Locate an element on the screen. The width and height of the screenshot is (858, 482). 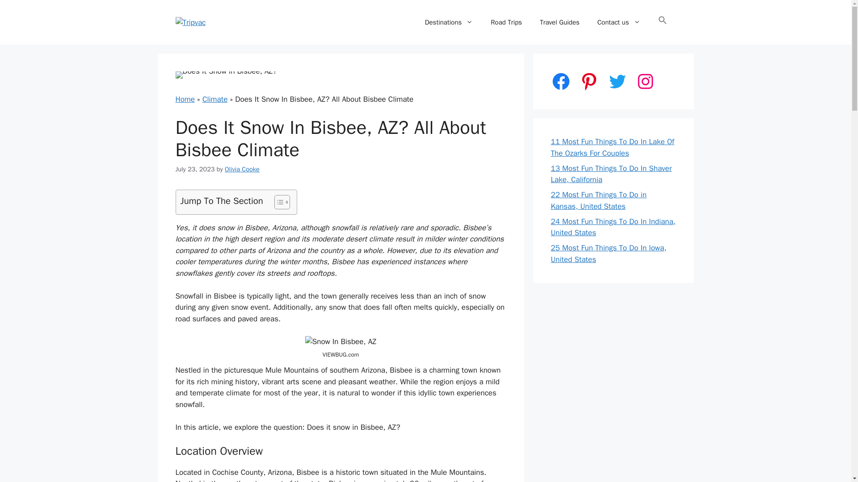
Road Trips is located at coordinates (506, 22).